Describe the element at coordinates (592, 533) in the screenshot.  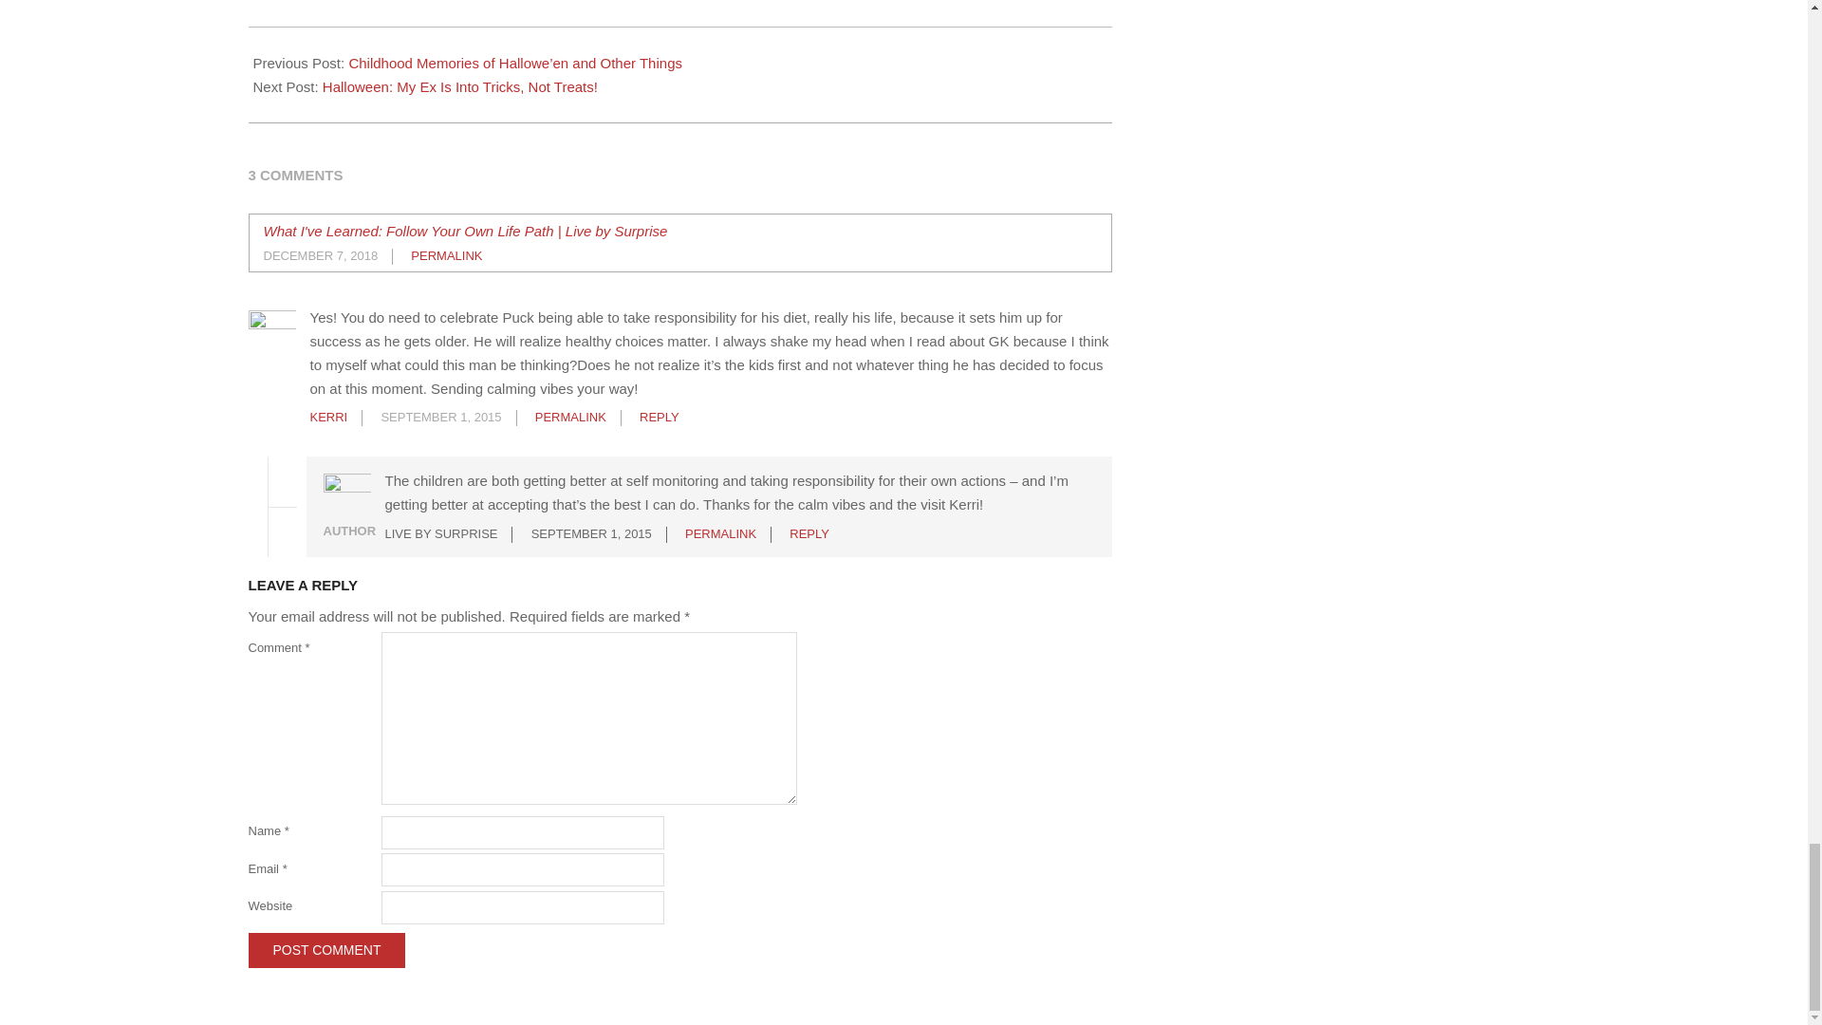
I see `Tuesday, September 1, 2015, 2:20 pm` at that location.